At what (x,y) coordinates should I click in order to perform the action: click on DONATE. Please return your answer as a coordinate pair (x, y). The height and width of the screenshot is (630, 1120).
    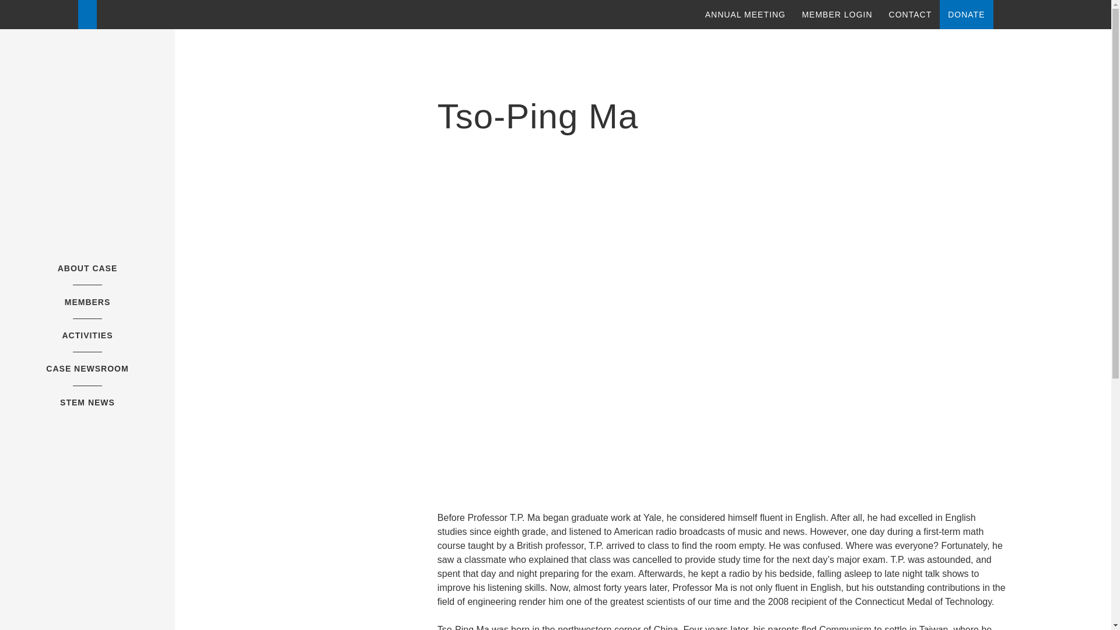
    Looking at the image, I should click on (966, 14).